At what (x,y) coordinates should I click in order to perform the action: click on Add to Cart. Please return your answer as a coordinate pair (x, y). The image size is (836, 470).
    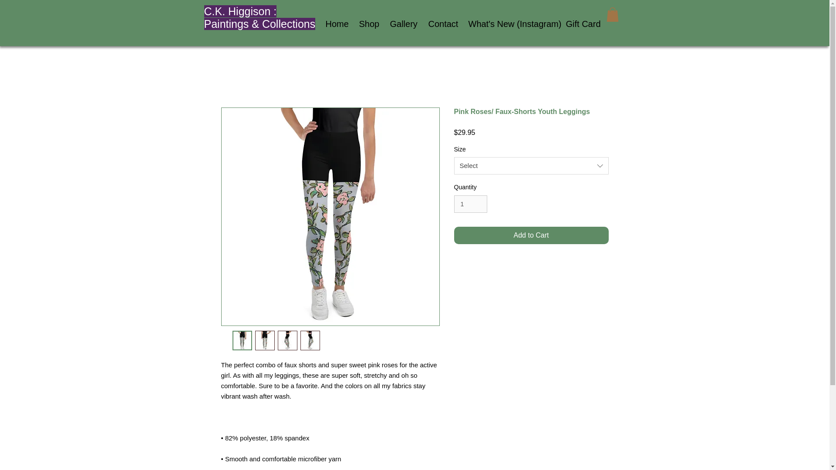
    Looking at the image, I should click on (531, 235).